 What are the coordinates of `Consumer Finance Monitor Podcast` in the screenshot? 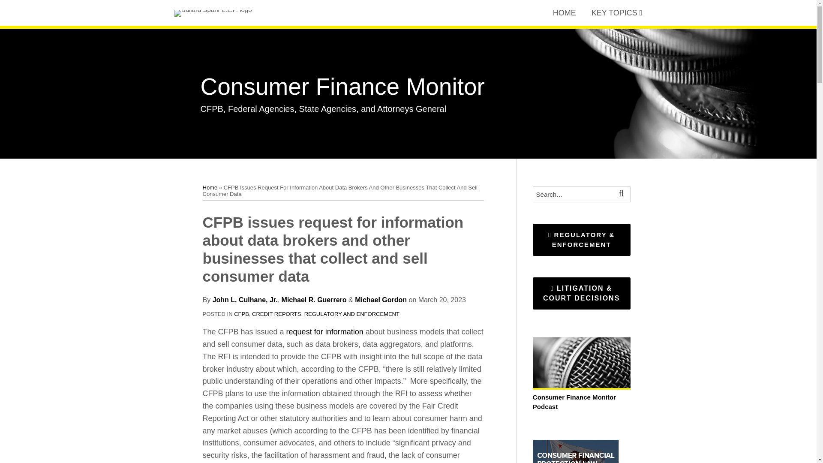 It's located at (581, 397).